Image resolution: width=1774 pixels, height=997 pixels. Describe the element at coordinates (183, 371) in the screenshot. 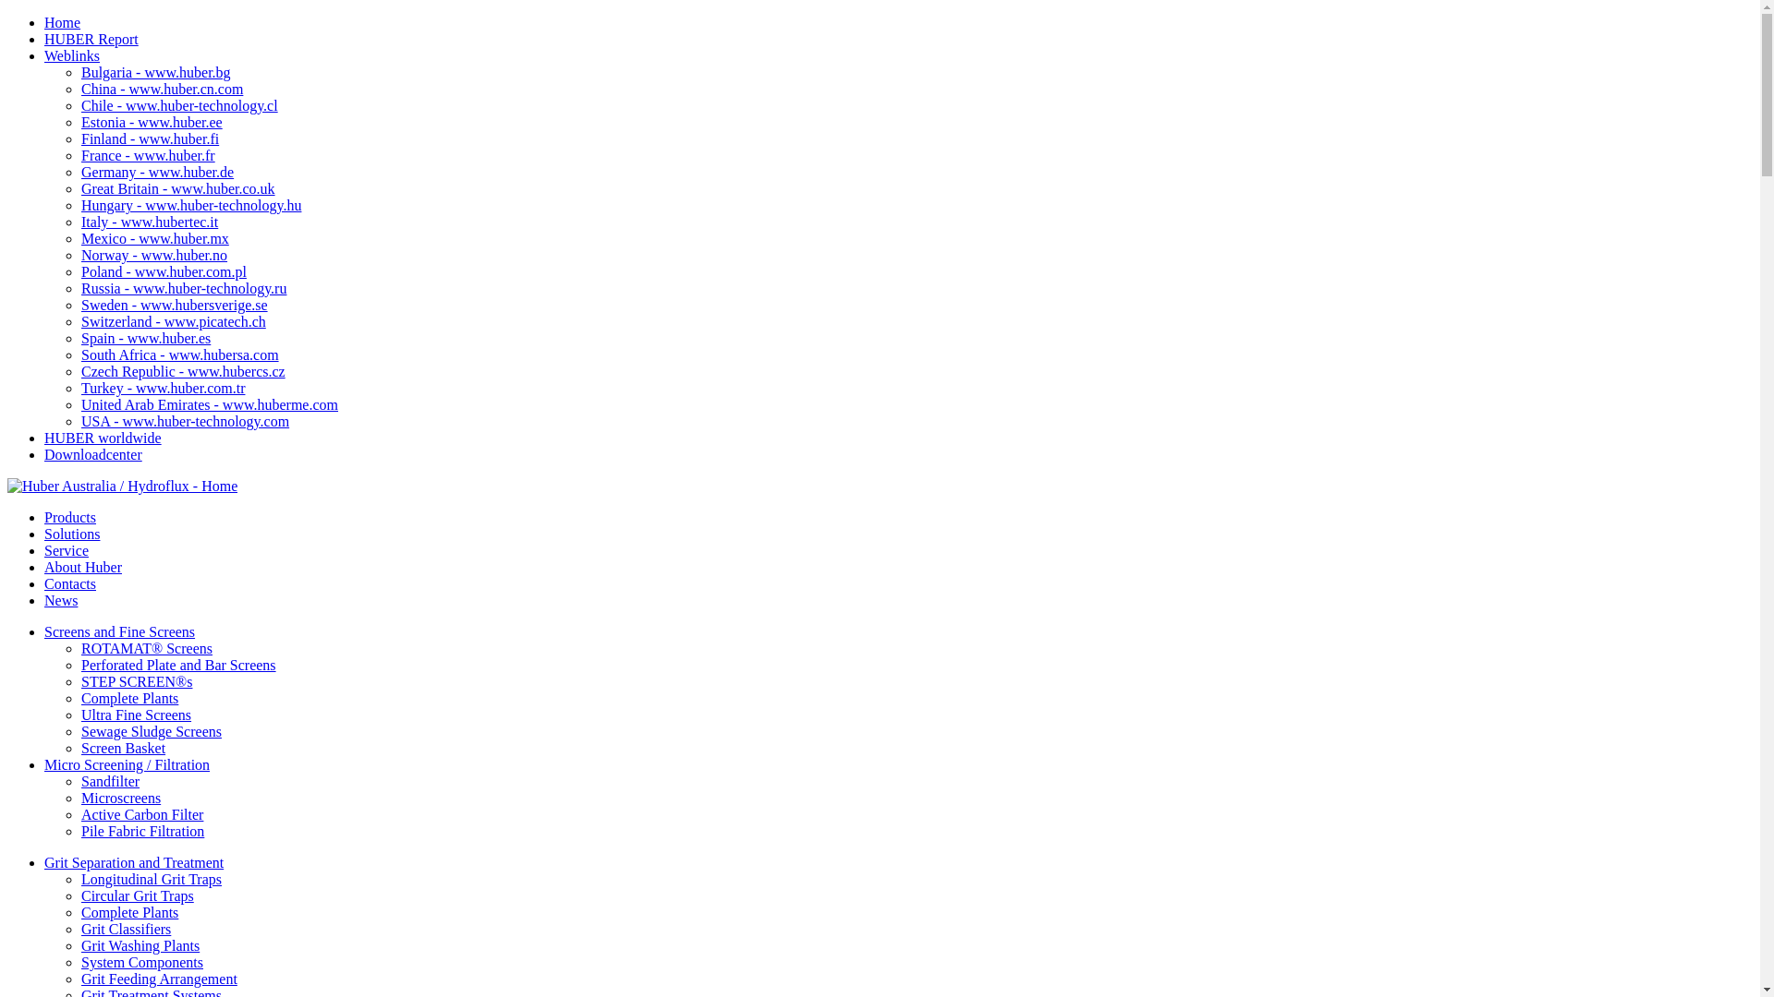

I see `Czech Republic - www.hubercs.cz` at that location.